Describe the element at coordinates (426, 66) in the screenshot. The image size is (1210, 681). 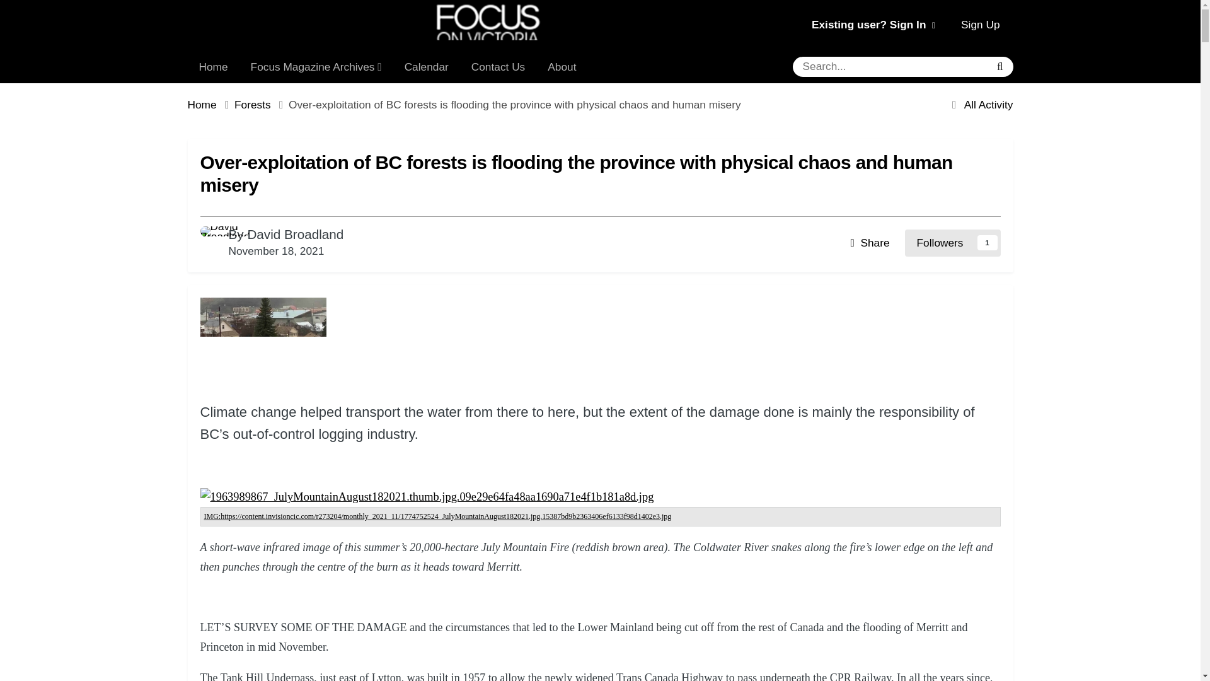
I see `Calendar` at that location.